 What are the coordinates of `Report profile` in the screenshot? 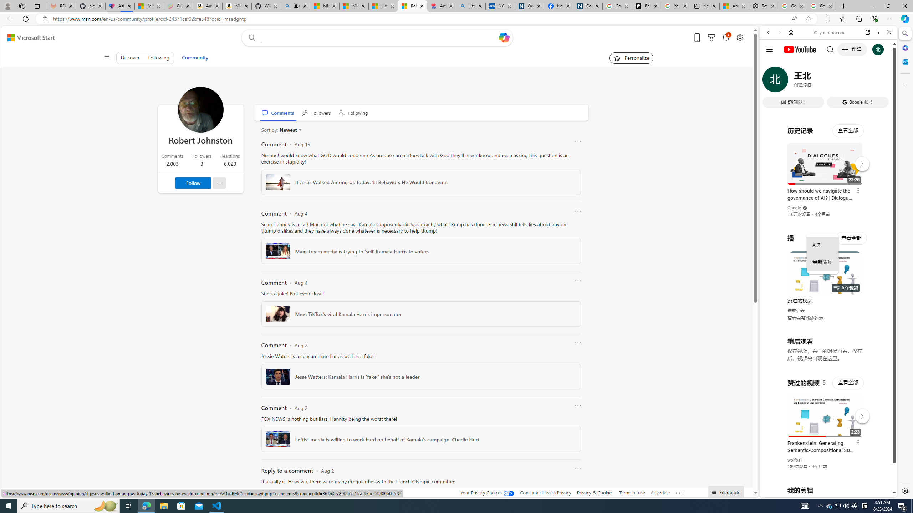 It's located at (219, 183).